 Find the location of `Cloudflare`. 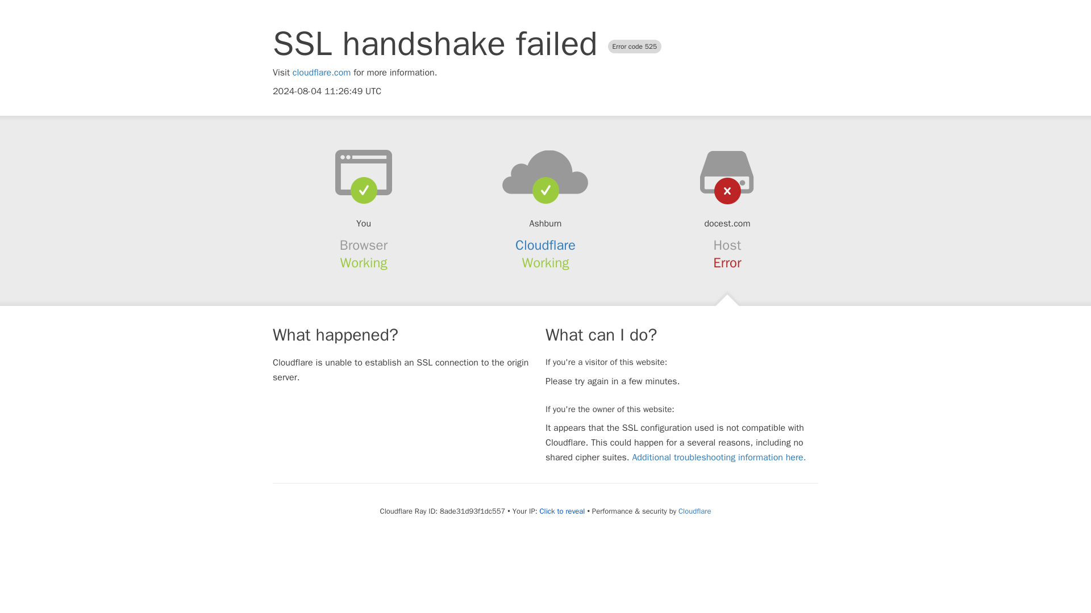

Cloudflare is located at coordinates (545, 245).